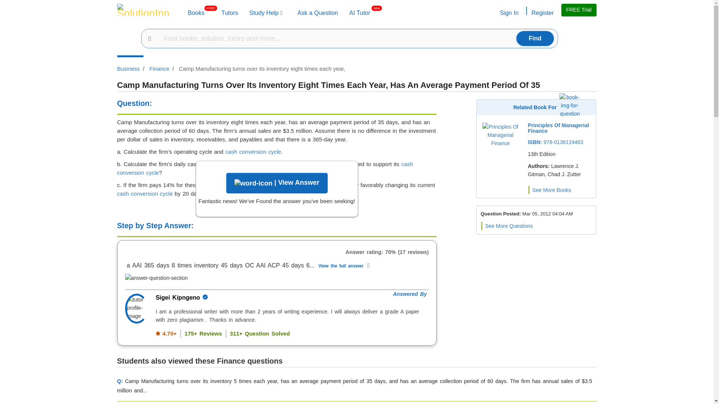  Describe the element at coordinates (547, 213) in the screenshot. I see `Register` at that location.